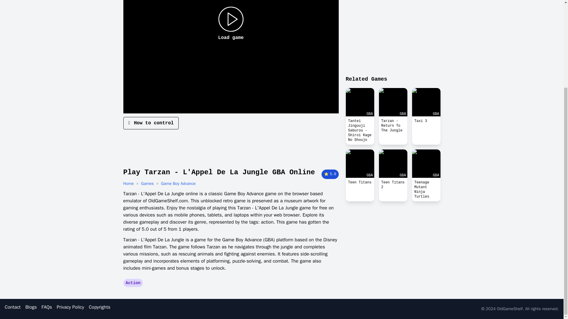  Describe the element at coordinates (128, 184) in the screenshot. I see `Home` at that location.